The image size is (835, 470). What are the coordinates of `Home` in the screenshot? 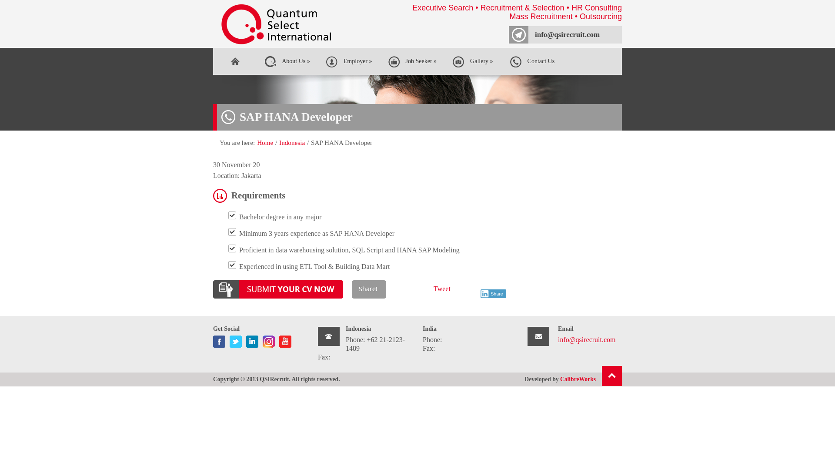 It's located at (236, 339).